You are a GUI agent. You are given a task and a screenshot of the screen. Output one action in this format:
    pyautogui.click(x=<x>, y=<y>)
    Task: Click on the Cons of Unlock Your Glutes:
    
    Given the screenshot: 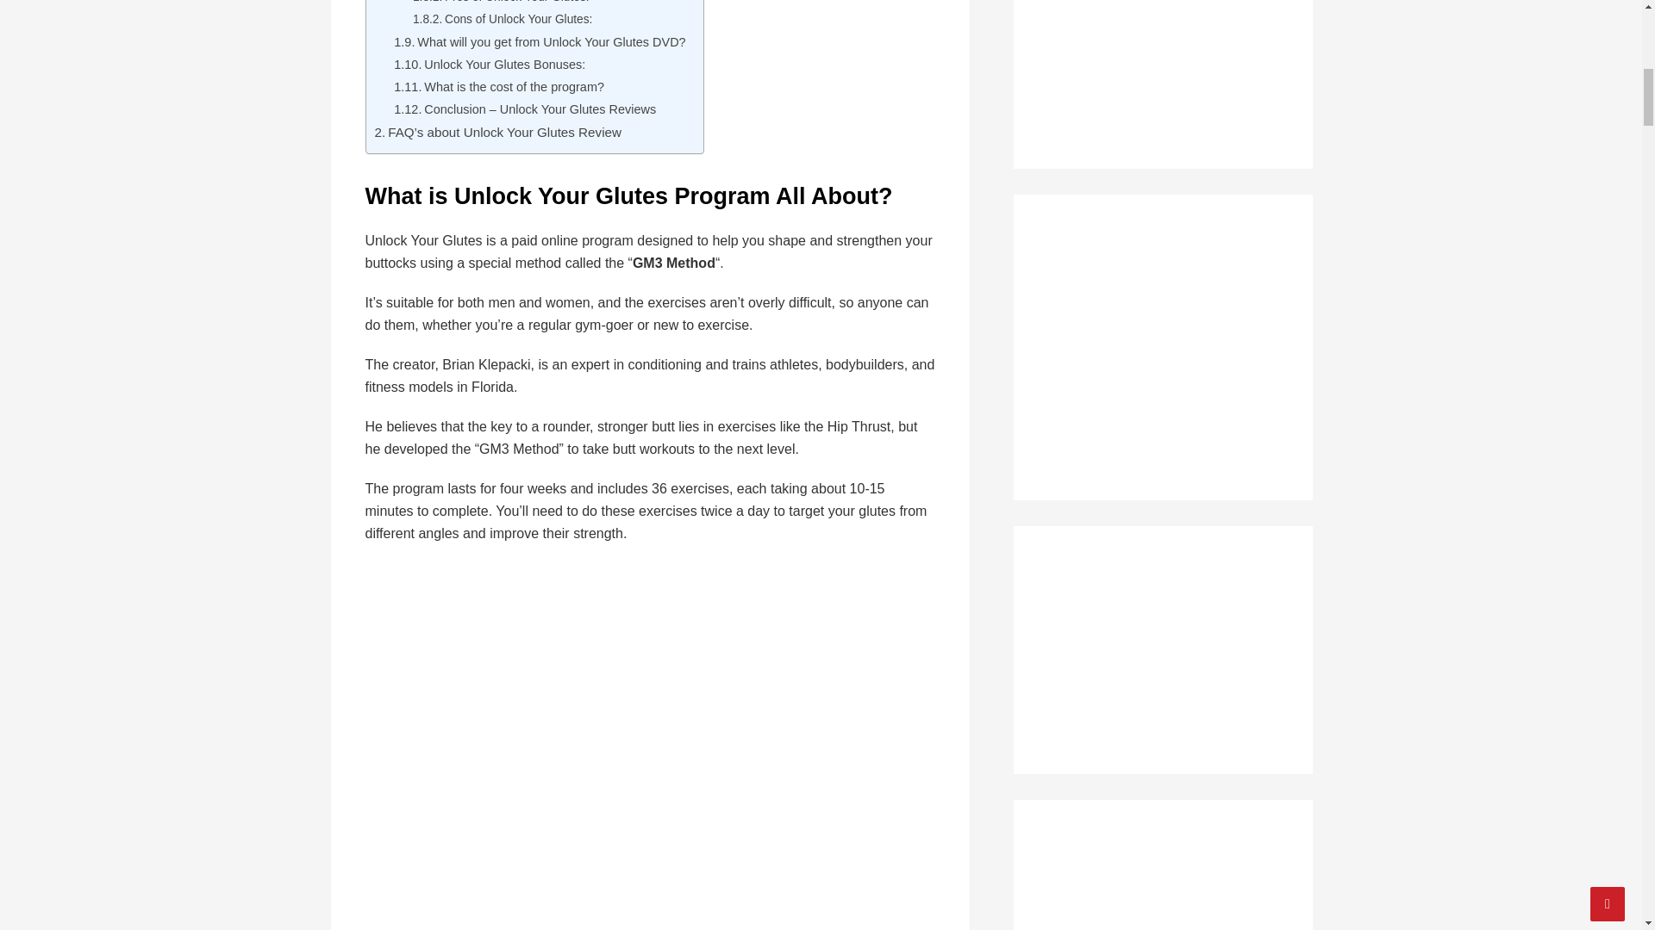 What is the action you would take?
    pyautogui.click(x=502, y=19)
    